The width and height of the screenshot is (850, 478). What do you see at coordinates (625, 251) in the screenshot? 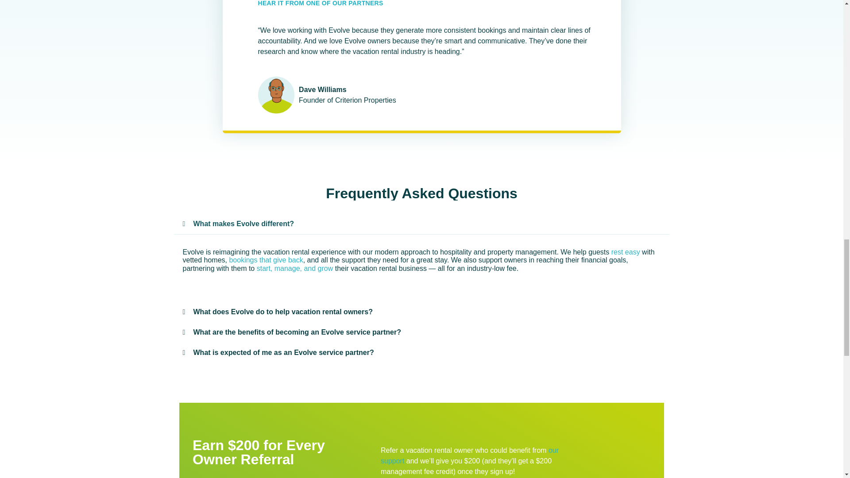
I see `rest easy` at bounding box center [625, 251].